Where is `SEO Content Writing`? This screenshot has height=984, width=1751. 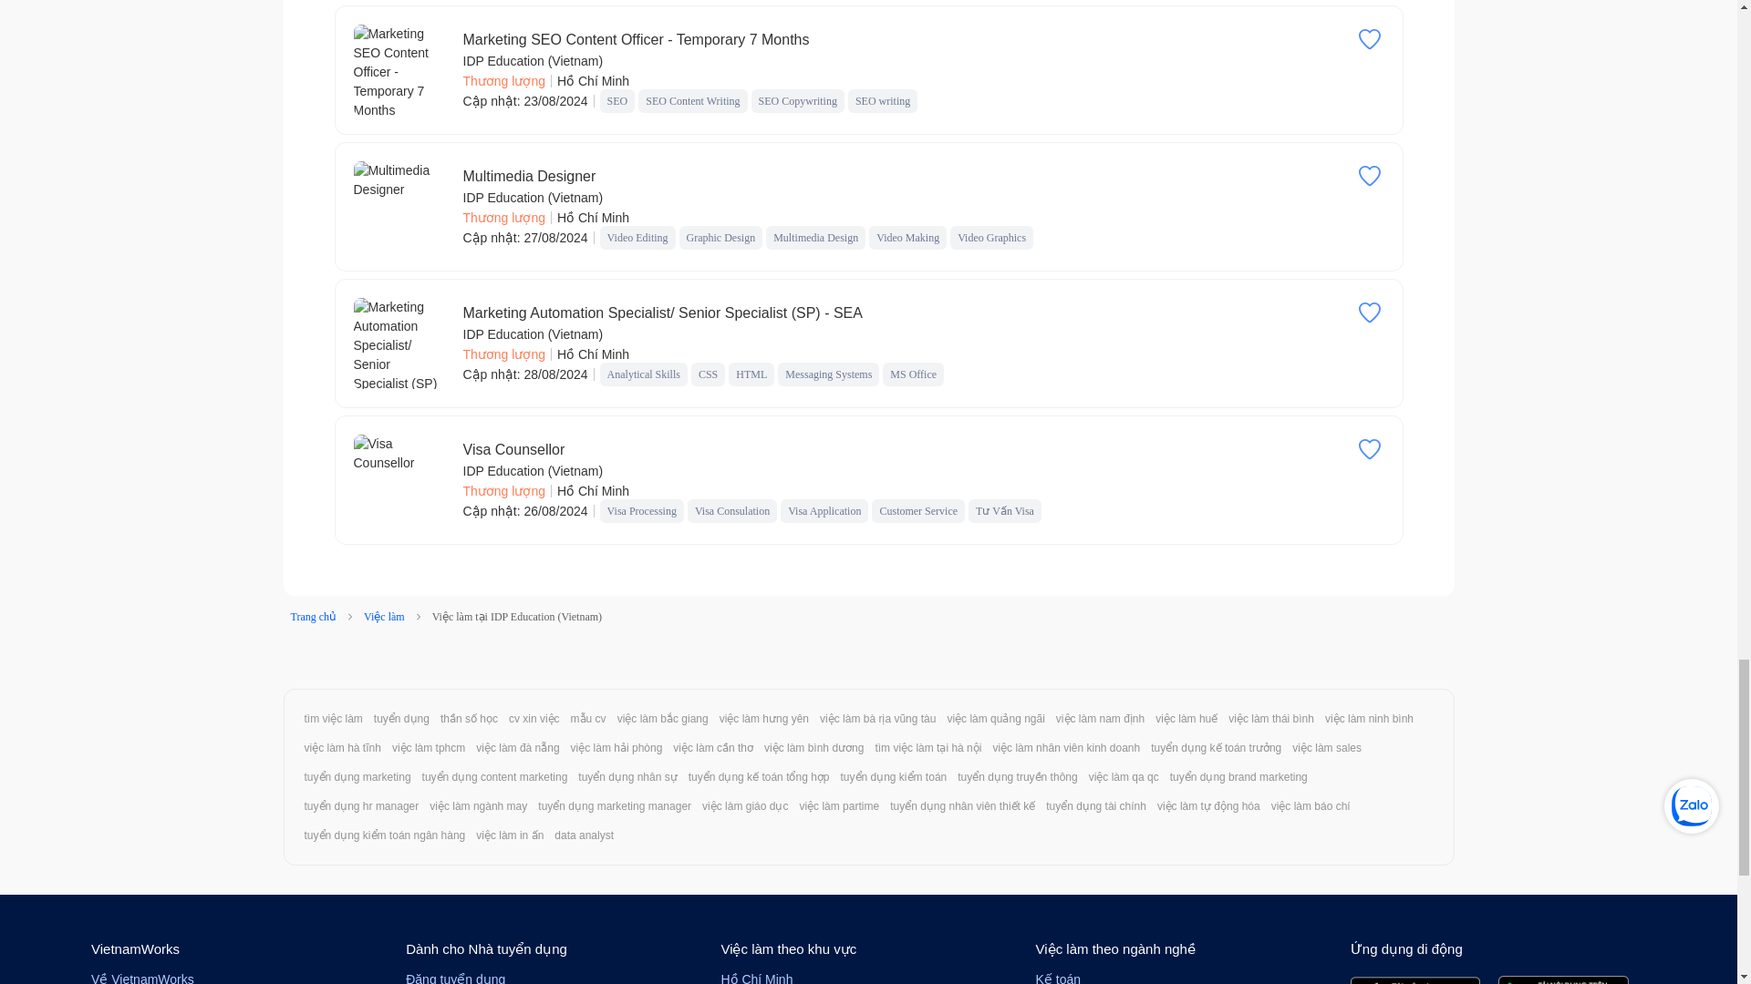 SEO Content Writing is located at coordinates (692, 100).